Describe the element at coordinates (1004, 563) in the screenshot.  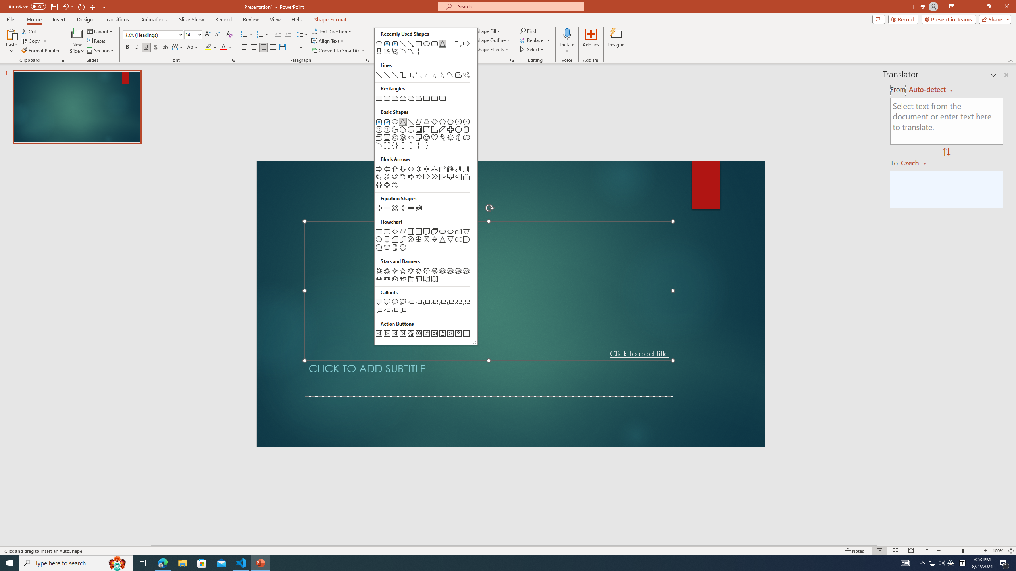
I see `Action Center, 1 new notification` at that location.